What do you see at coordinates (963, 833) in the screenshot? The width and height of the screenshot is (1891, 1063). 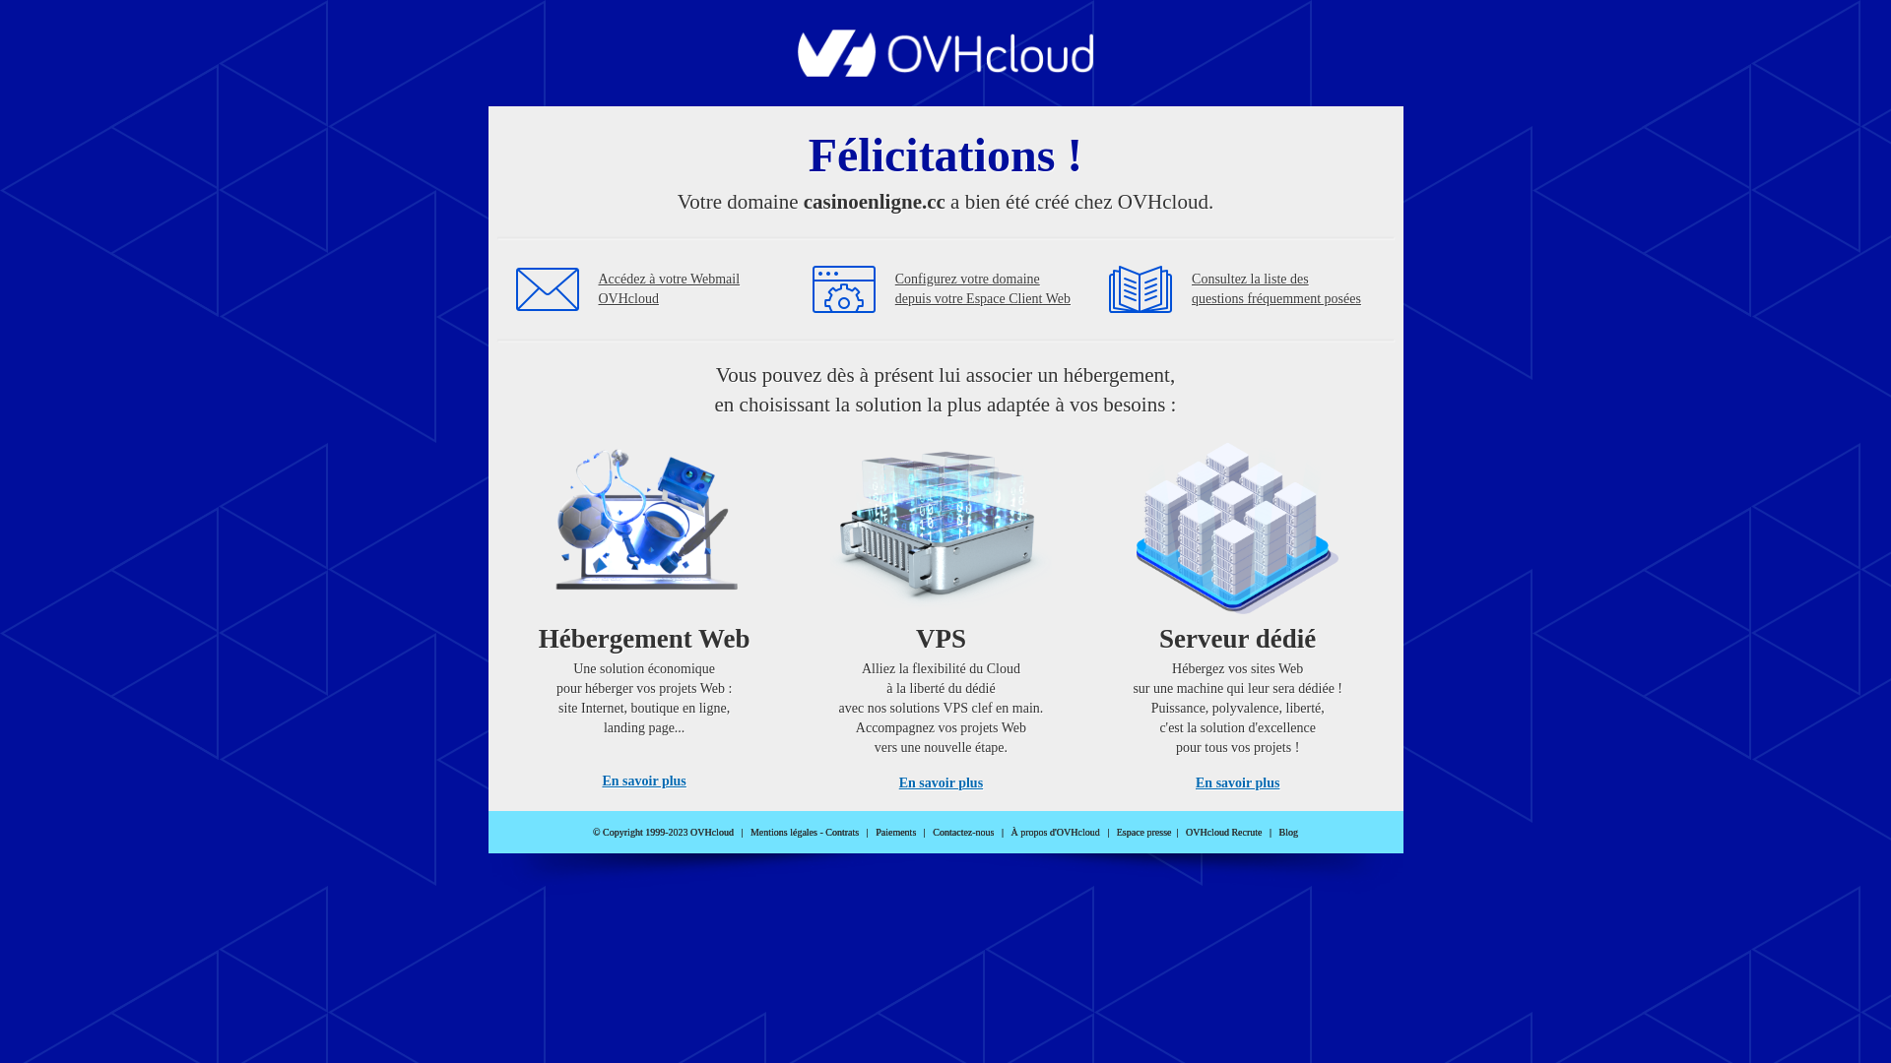 I see `Contactez-nous` at bounding box center [963, 833].